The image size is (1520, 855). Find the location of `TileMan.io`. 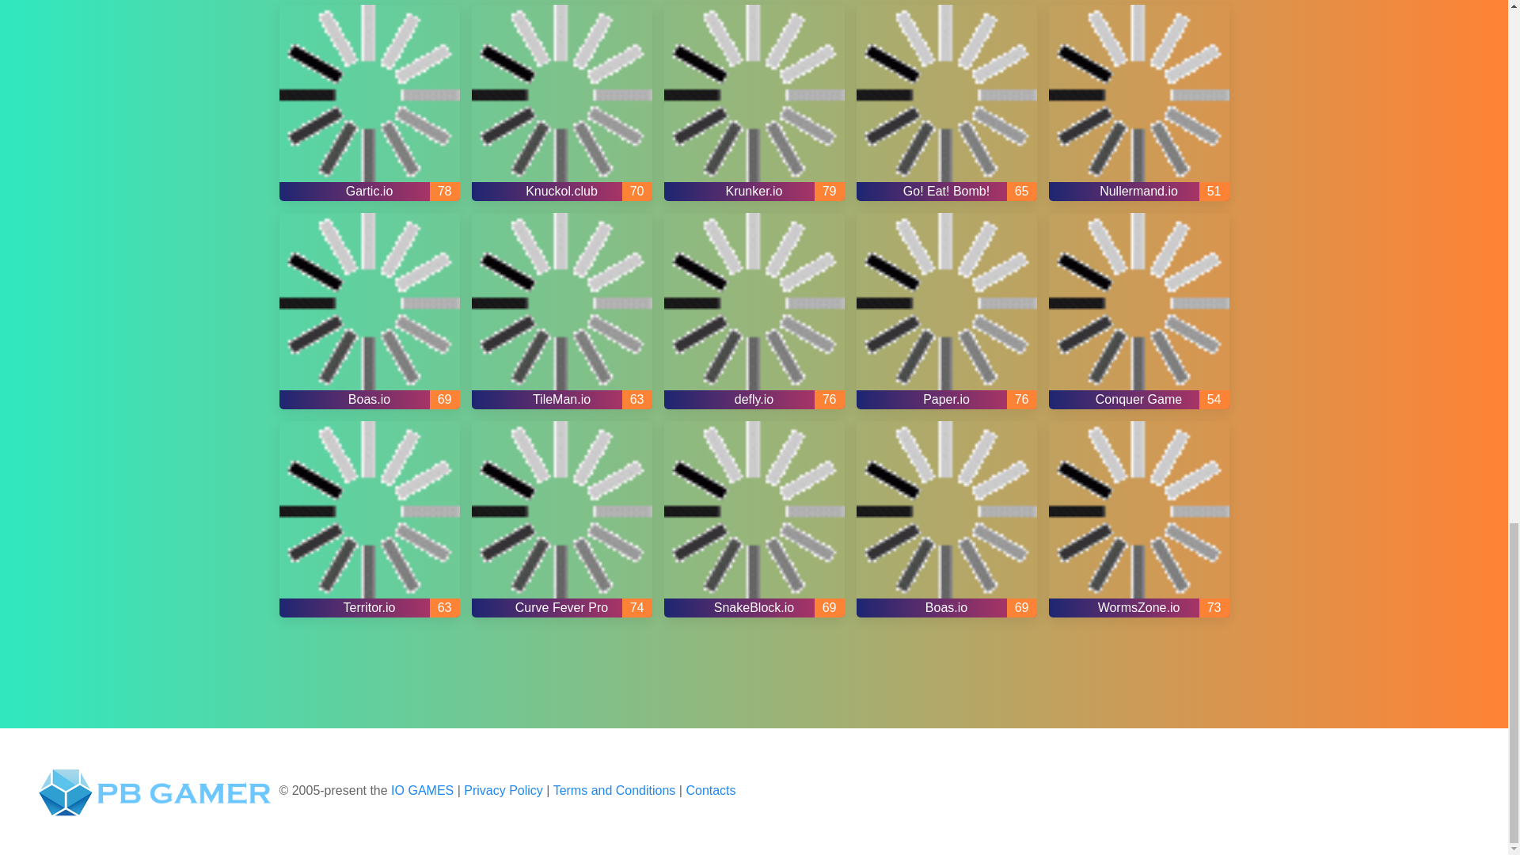

TileMan.io is located at coordinates (561, 310).